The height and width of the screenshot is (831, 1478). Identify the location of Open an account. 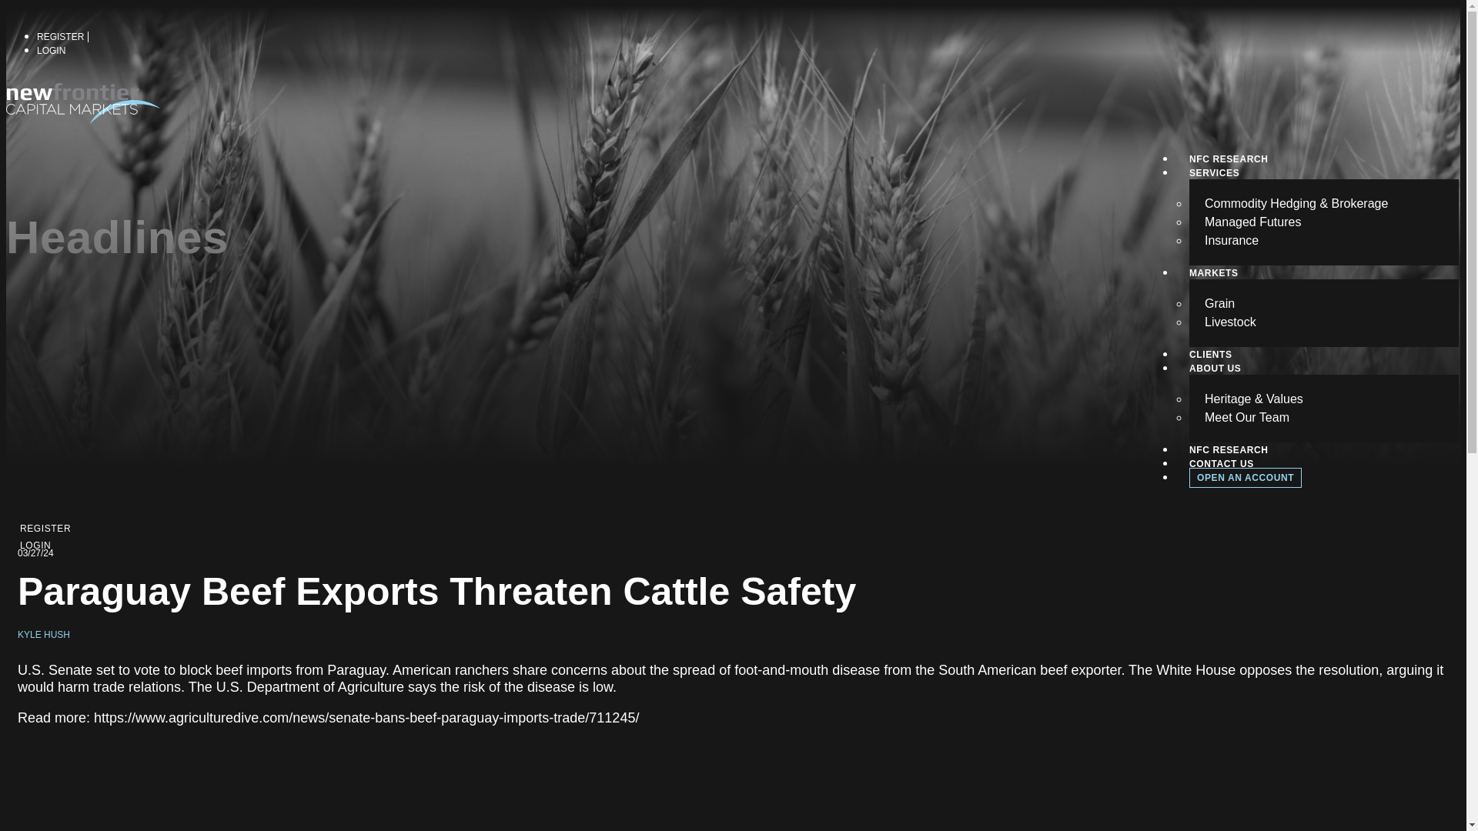
(1246, 477).